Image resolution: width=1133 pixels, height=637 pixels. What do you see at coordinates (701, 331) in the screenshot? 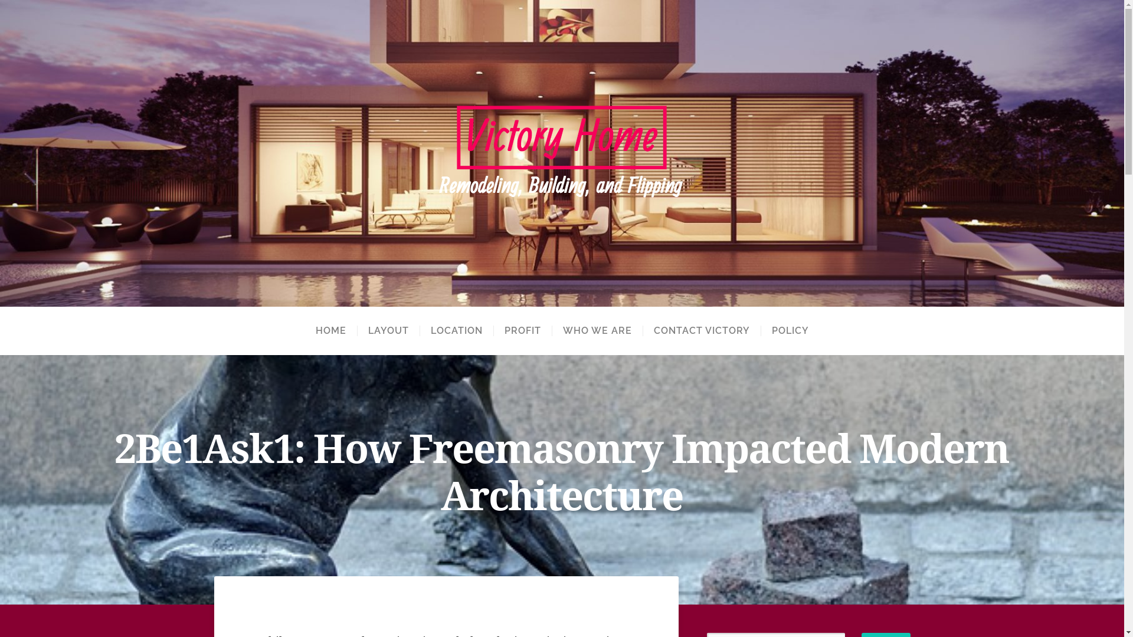
I see `CONTACT VICTORY` at bounding box center [701, 331].